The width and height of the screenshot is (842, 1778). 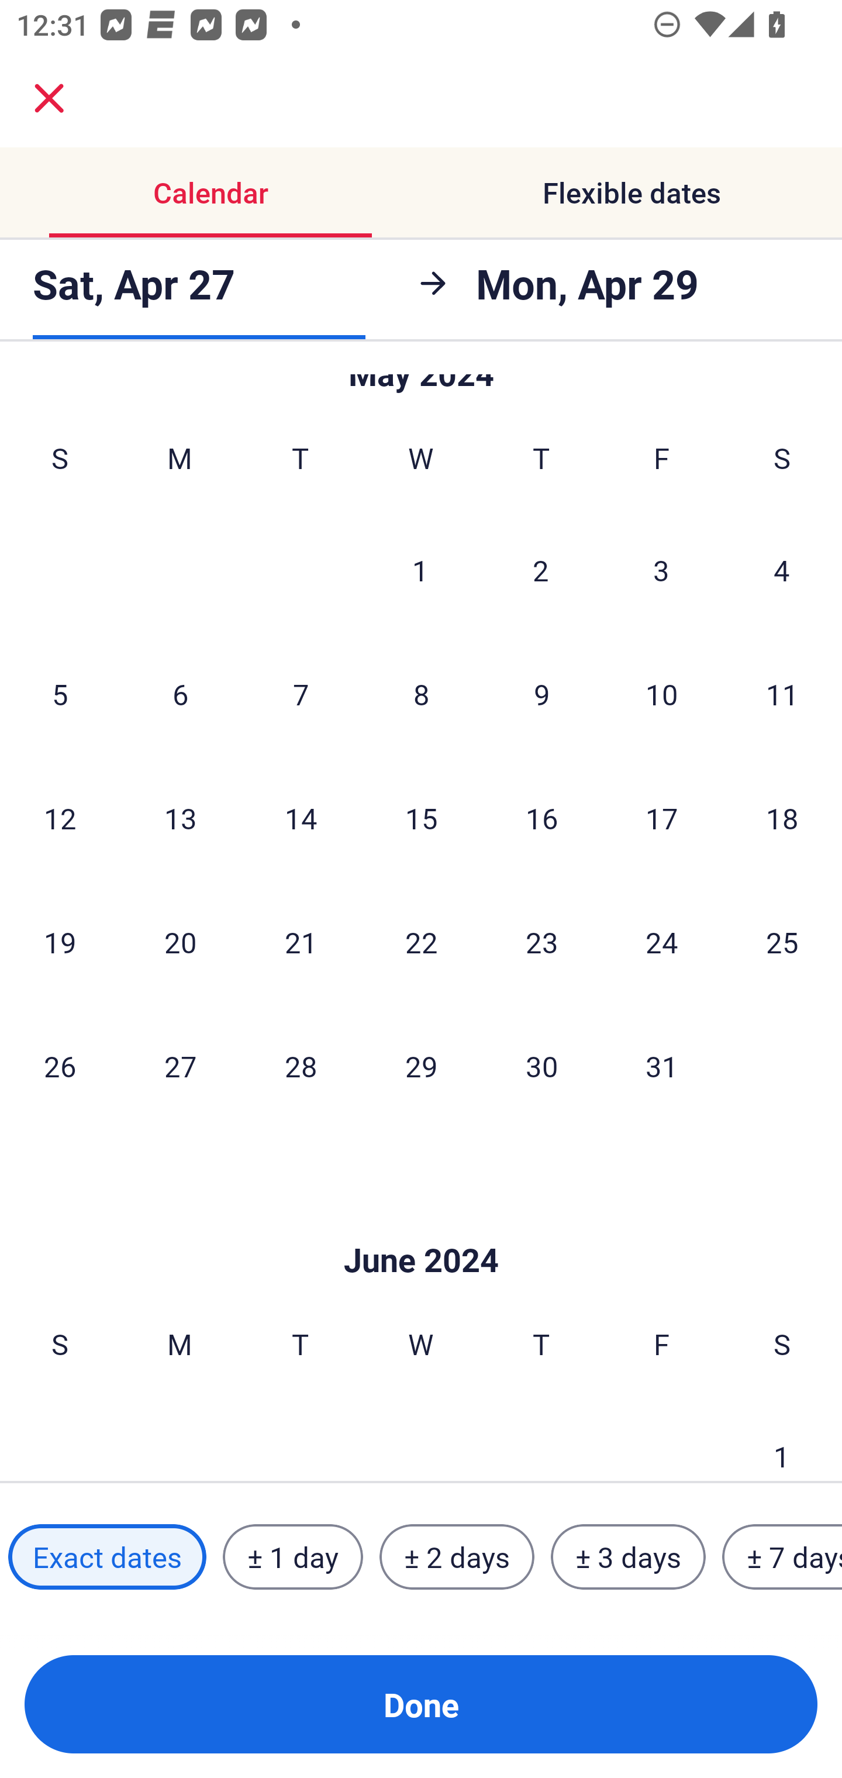 I want to click on 14 Tuesday, May 14, 2024, so click(x=301, y=818).